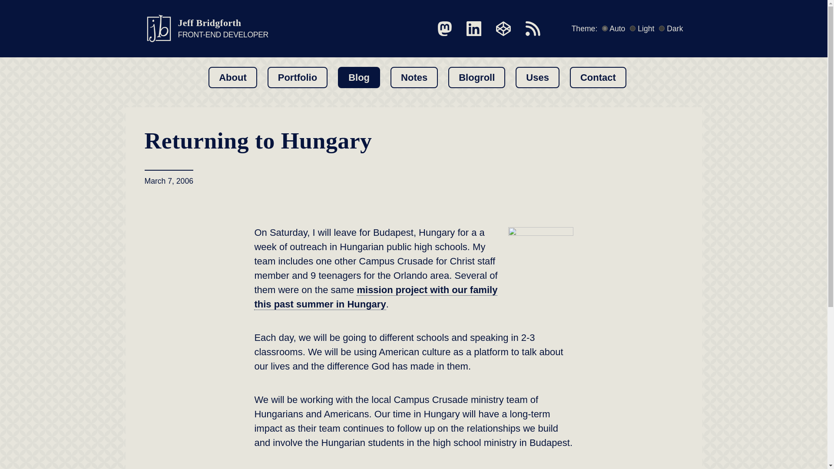 Image resolution: width=834 pixels, height=469 pixels. Describe the element at coordinates (598, 77) in the screenshot. I see `Contact` at that location.